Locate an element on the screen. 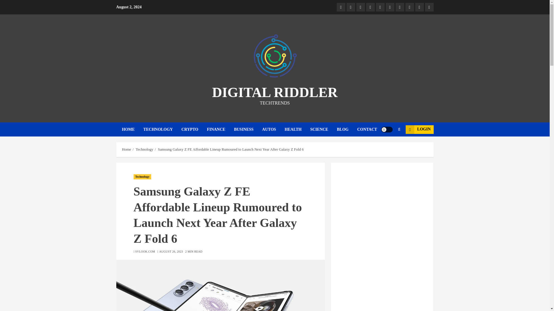 The width and height of the screenshot is (554, 311). SCIENCE is located at coordinates (323, 130).